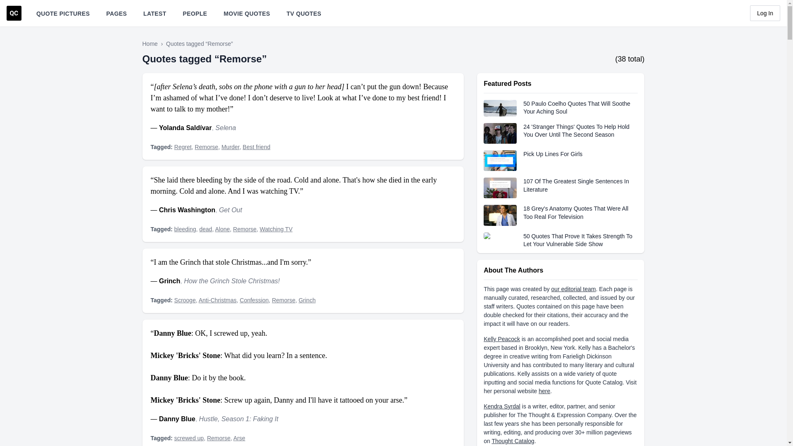 This screenshot has width=793, height=446. What do you see at coordinates (230, 147) in the screenshot?
I see `Murder` at bounding box center [230, 147].